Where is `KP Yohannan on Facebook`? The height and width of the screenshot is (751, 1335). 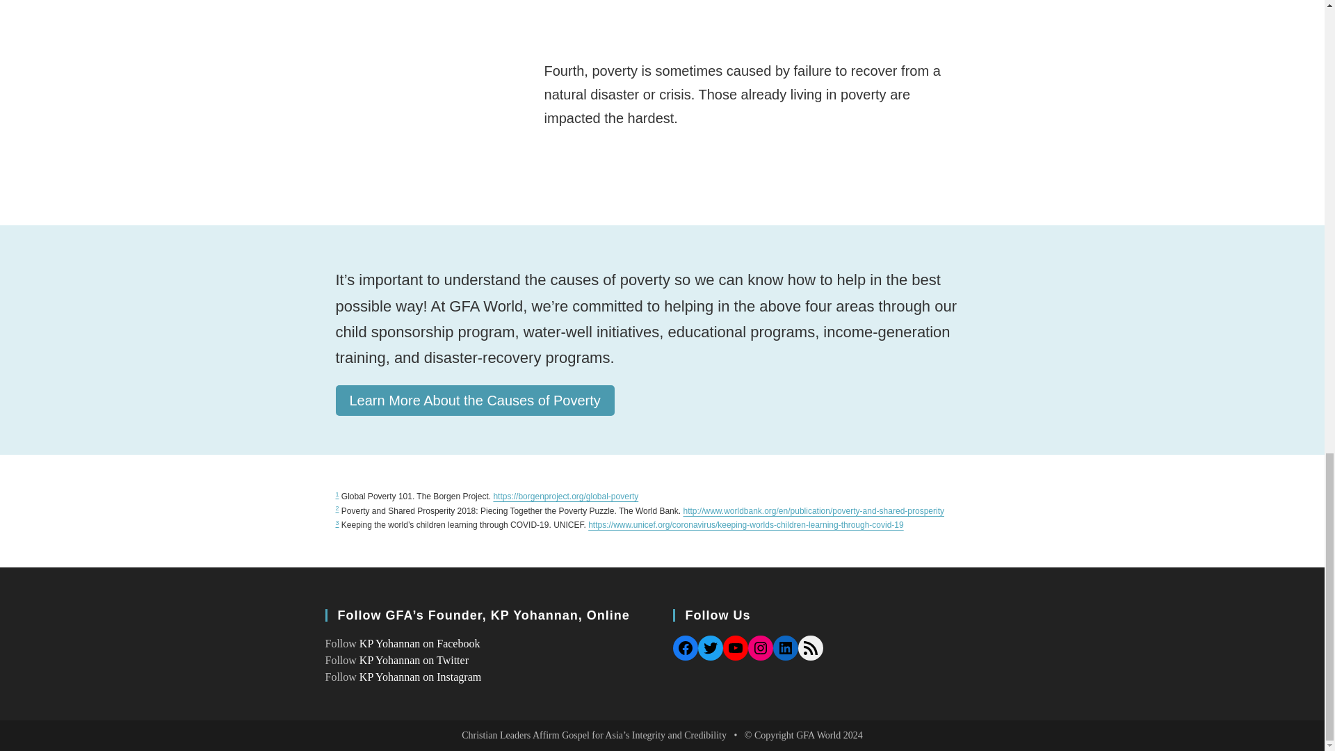
KP Yohannan on Facebook is located at coordinates (420, 643).